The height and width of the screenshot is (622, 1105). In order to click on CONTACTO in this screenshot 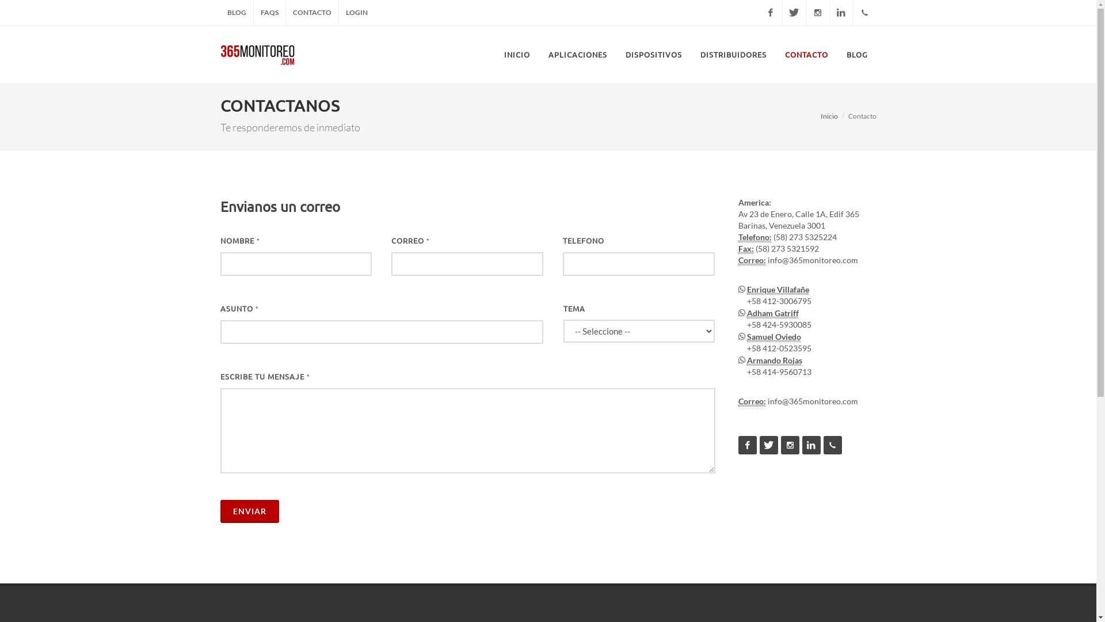, I will do `click(806, 55)`.